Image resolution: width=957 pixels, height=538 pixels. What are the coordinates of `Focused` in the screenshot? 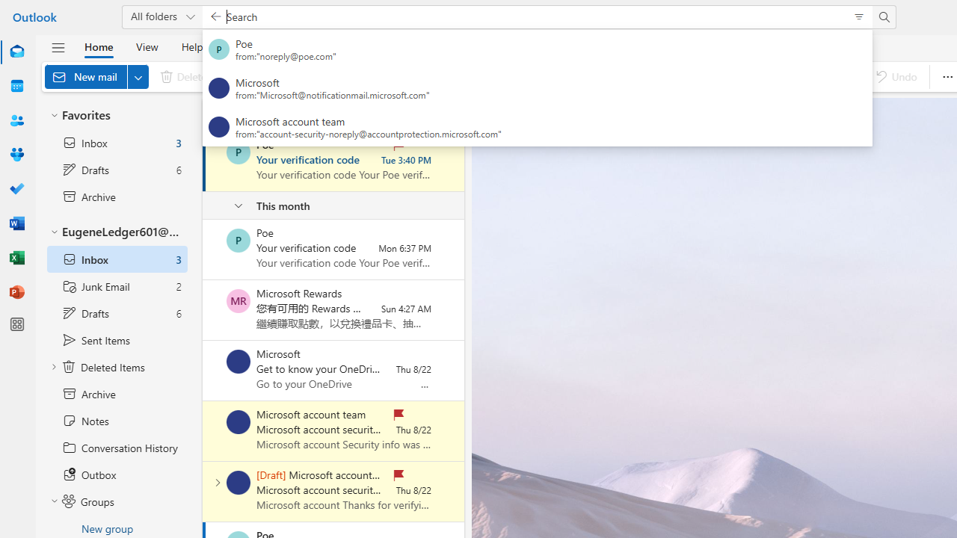 It's located at (278, 114).